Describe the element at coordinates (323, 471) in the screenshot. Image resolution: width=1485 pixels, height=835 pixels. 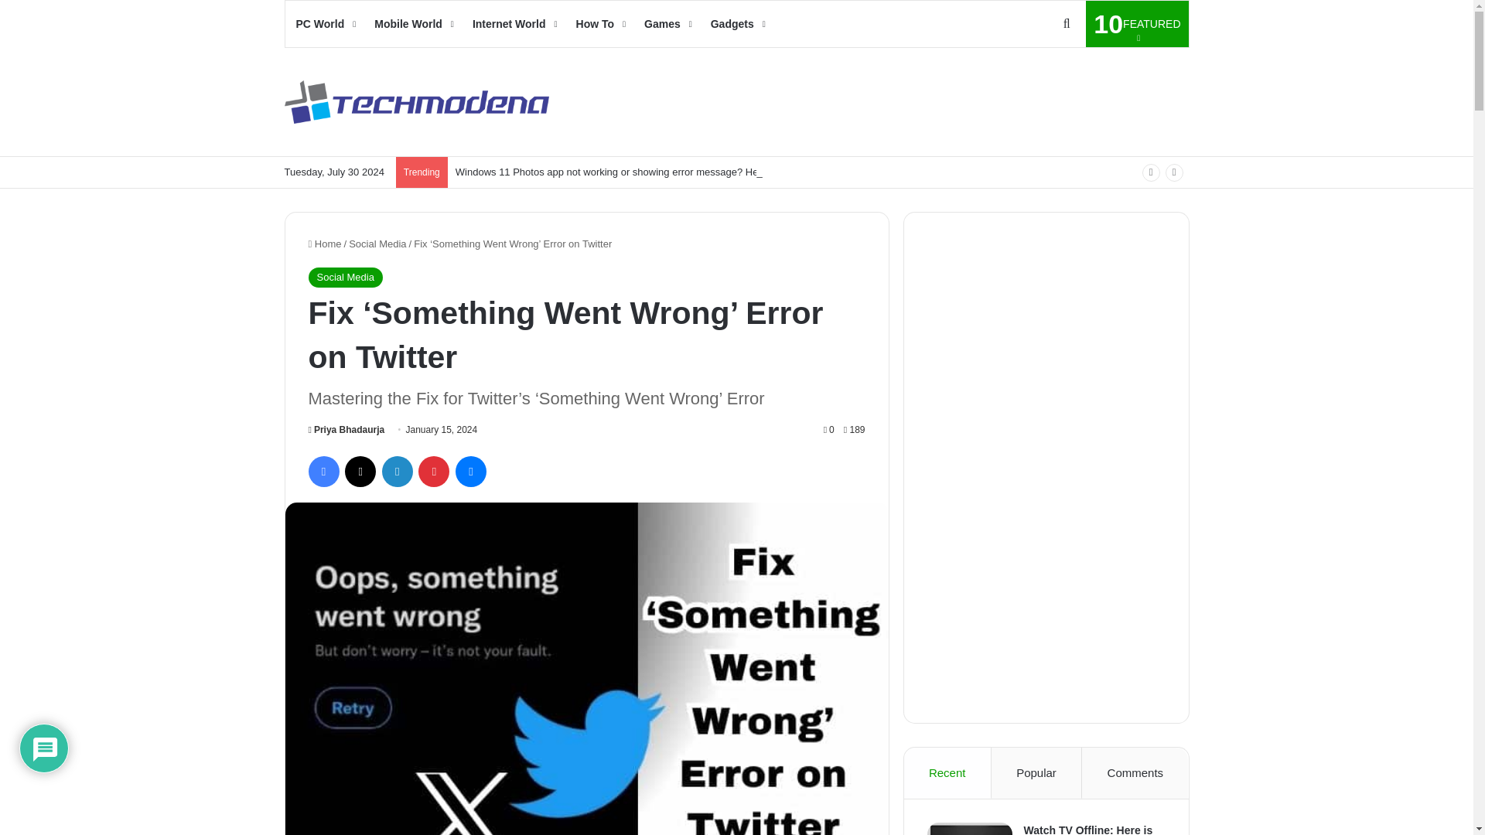
I see `Facebook` at that location.